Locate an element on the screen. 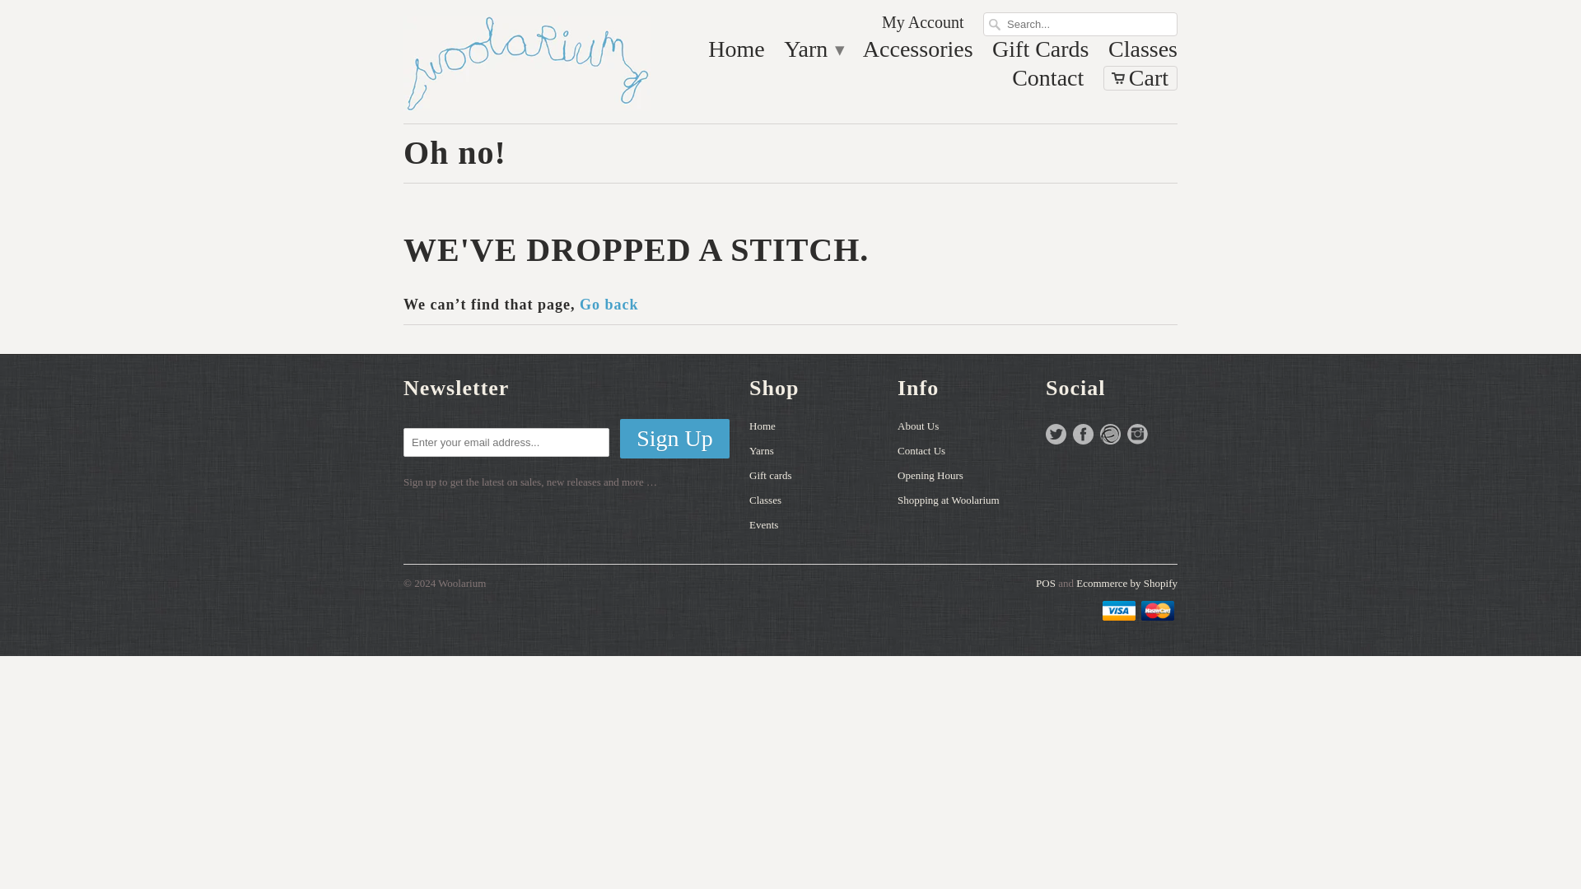  My Account  is located at coordinates (922, 26).